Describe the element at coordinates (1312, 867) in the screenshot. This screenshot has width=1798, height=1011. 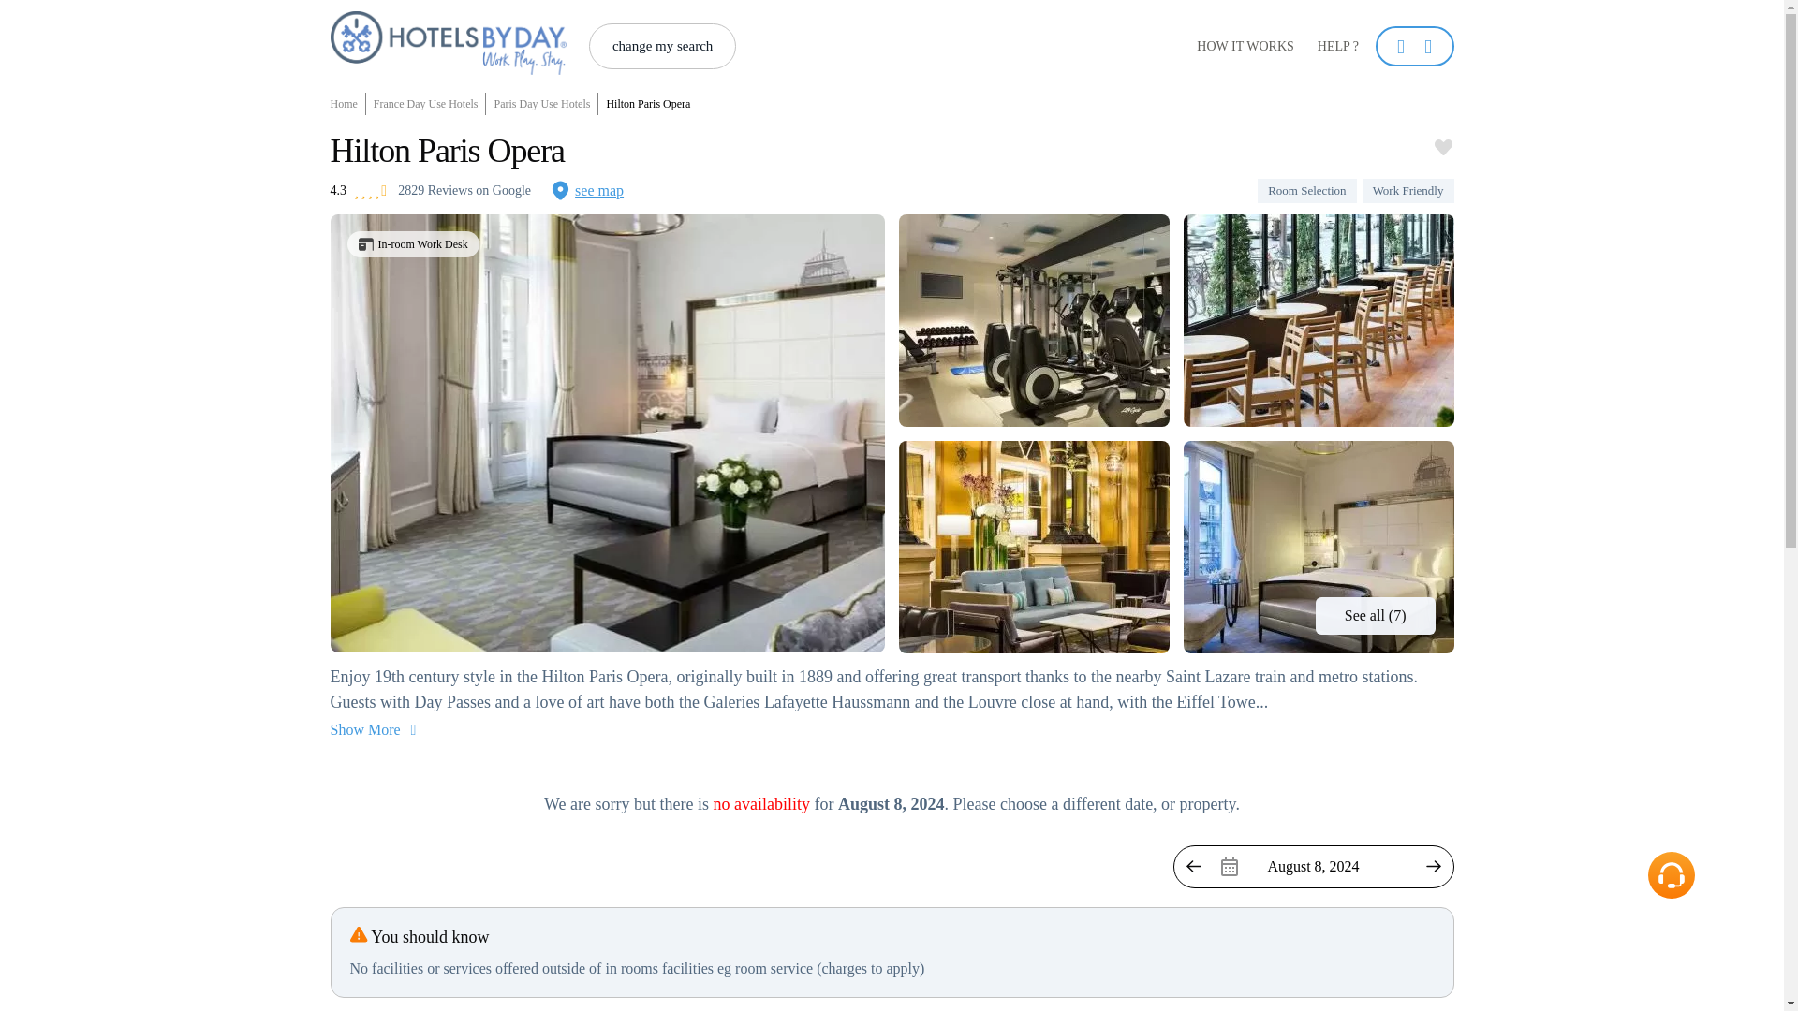
I see `August 8, 2024` at that location.